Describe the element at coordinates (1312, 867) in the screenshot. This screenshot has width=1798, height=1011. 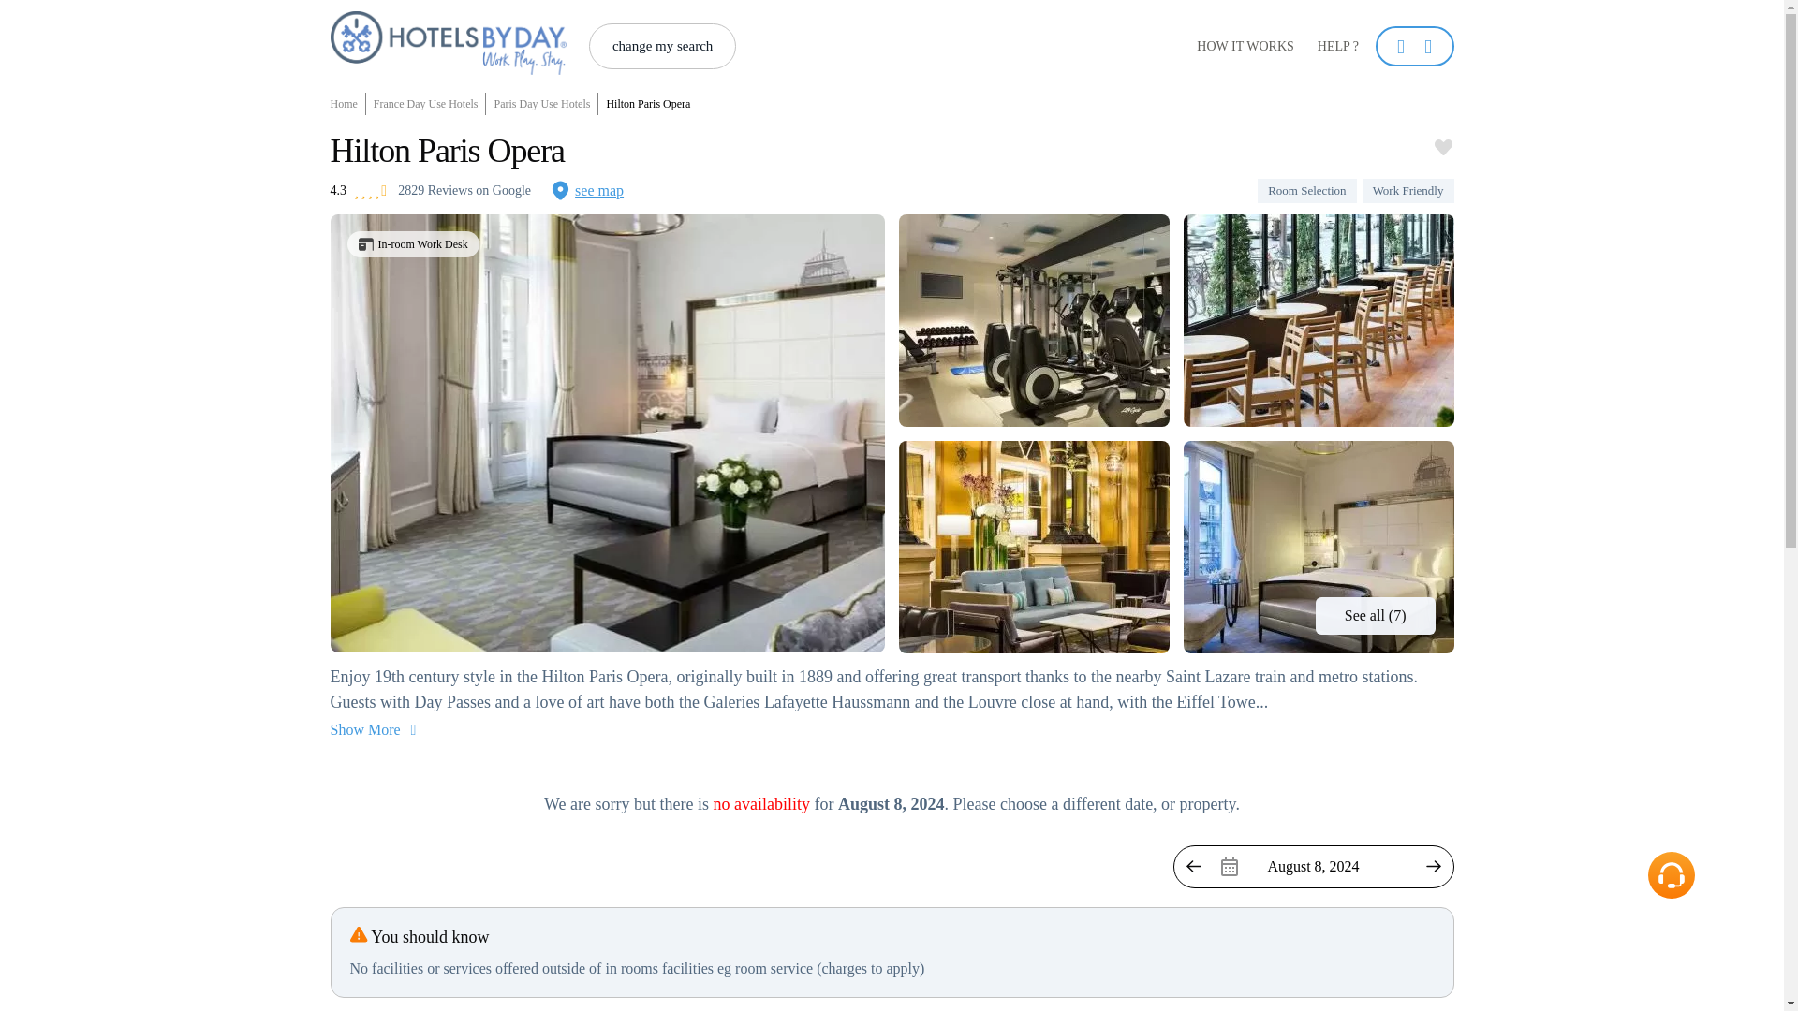
I see `August 8, 2024` at that location.